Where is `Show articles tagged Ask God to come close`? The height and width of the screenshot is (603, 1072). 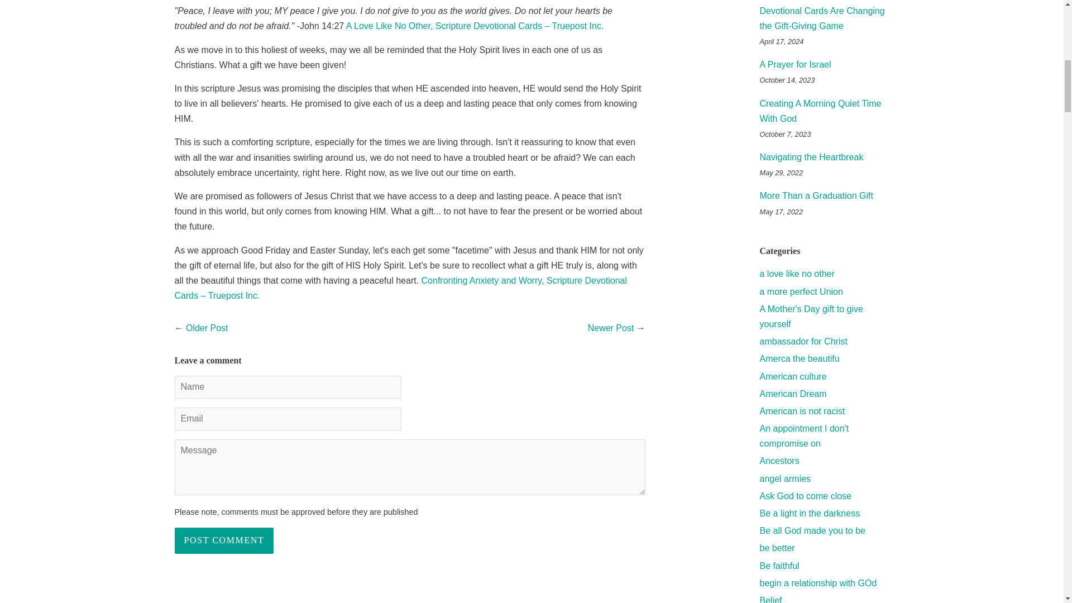
Show articles tagged Ask God to come close is located at coordinates (805, 496).